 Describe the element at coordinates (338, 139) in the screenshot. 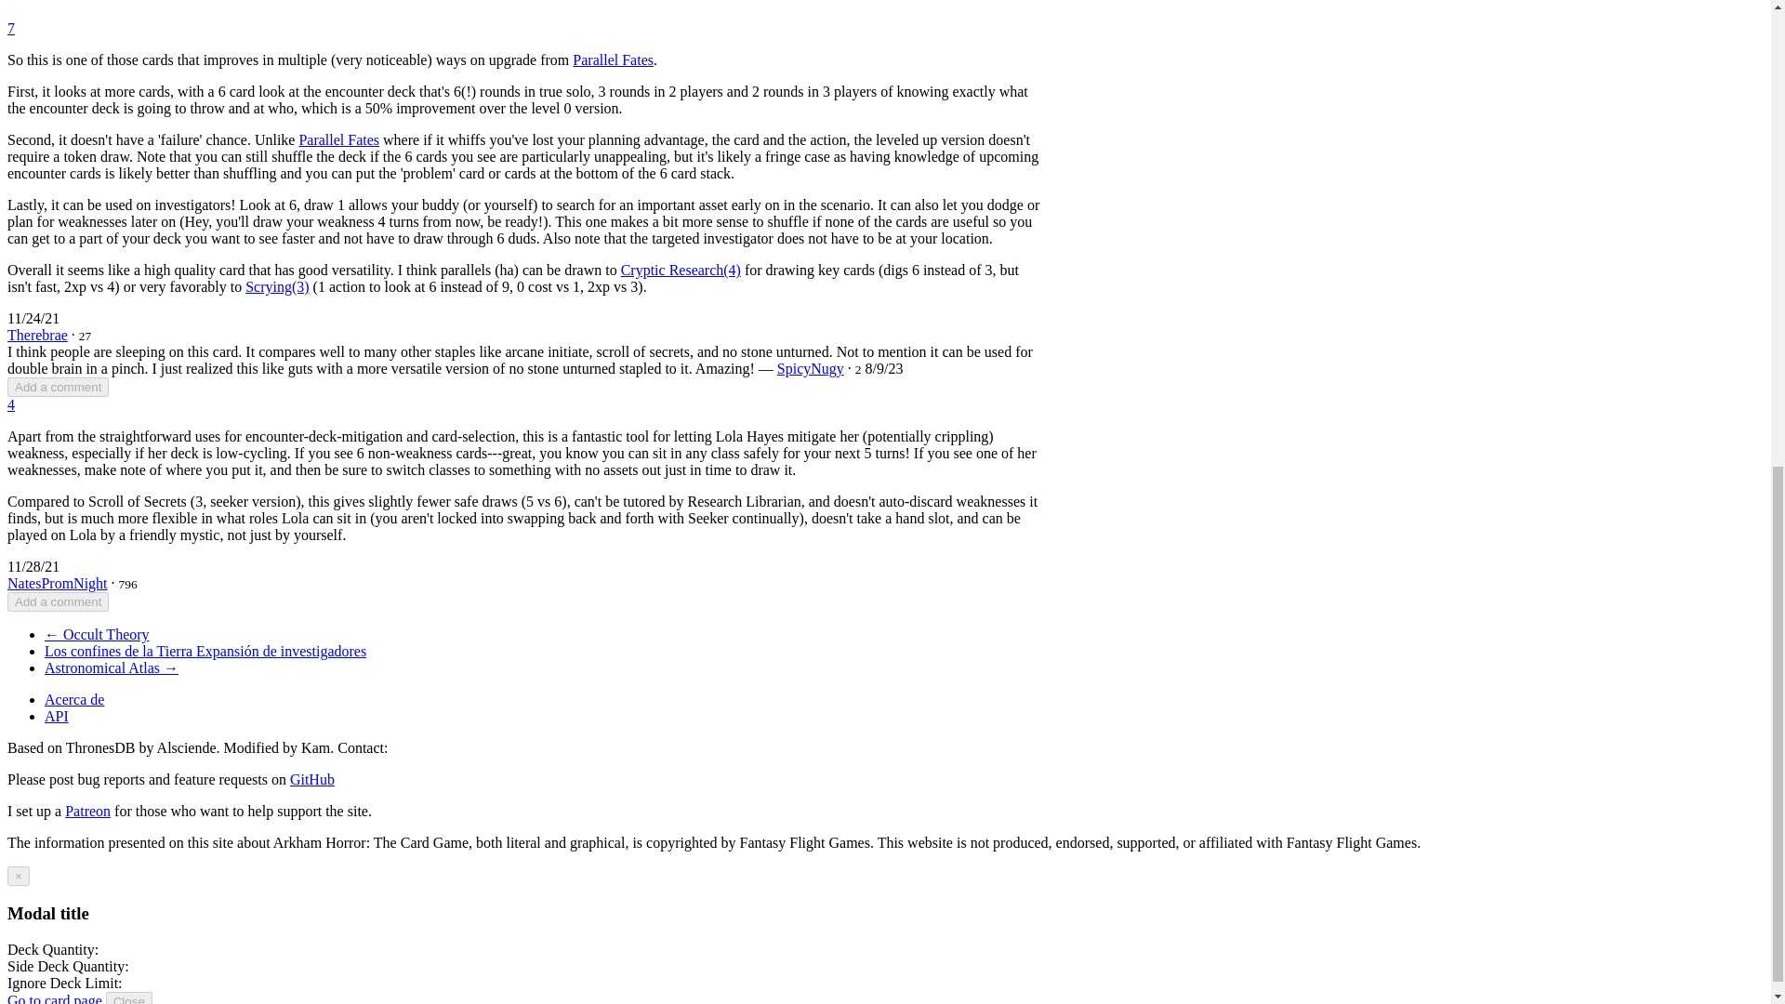

I see `Parallel Fates` at that location.